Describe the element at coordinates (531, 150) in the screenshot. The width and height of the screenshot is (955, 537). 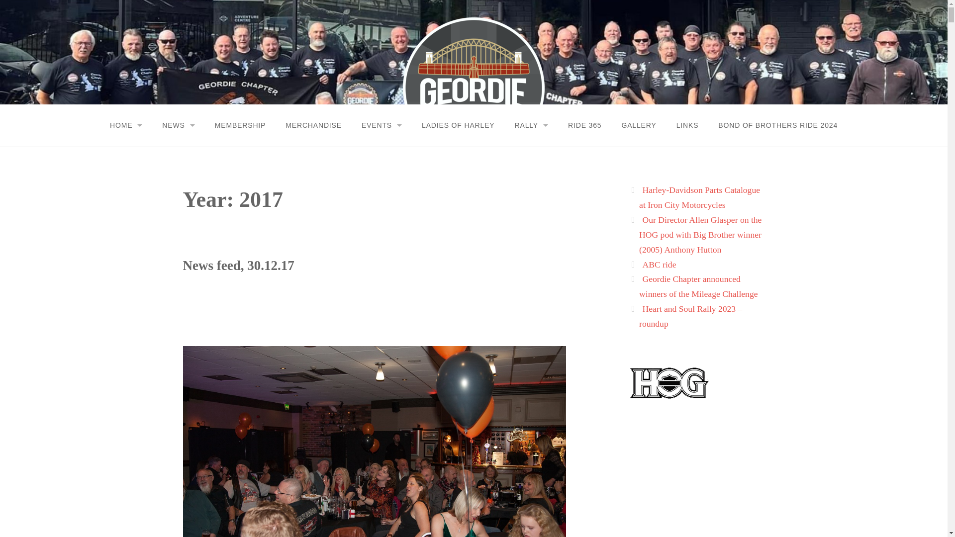
I see `TICKETS` at that location.